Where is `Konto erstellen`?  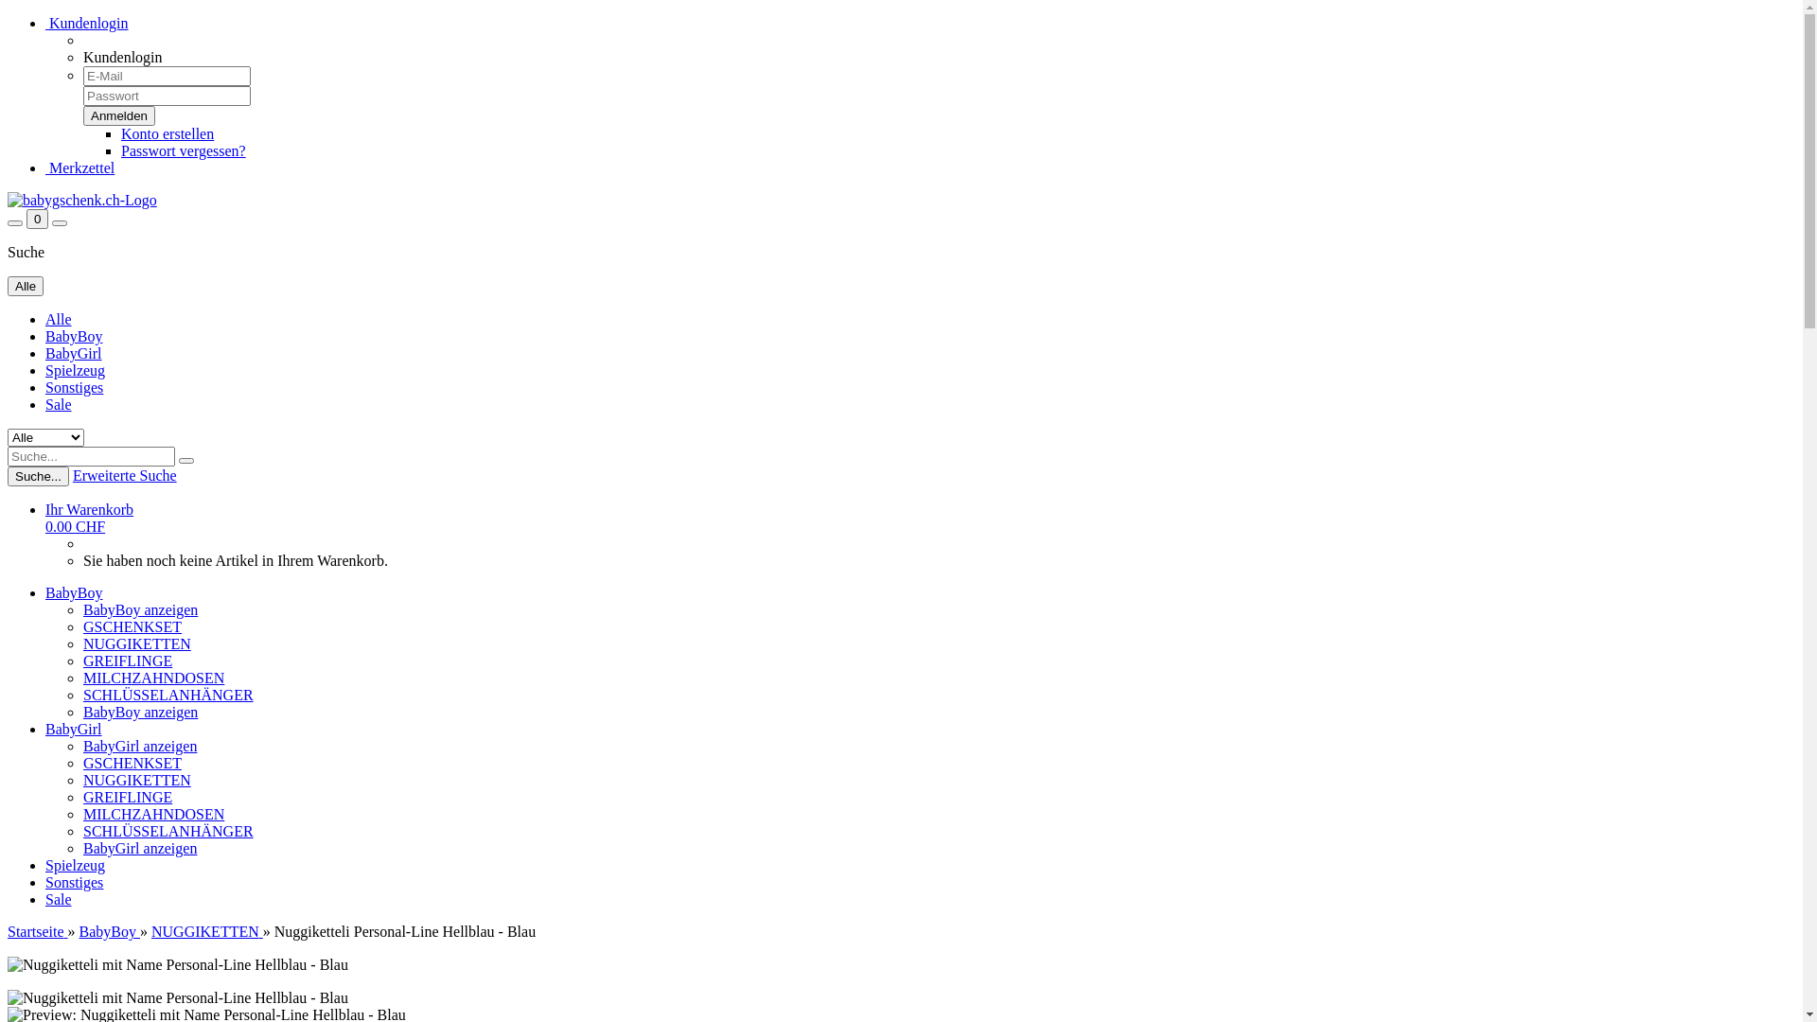 Konto erstellen is located at coordinates (168, 134).